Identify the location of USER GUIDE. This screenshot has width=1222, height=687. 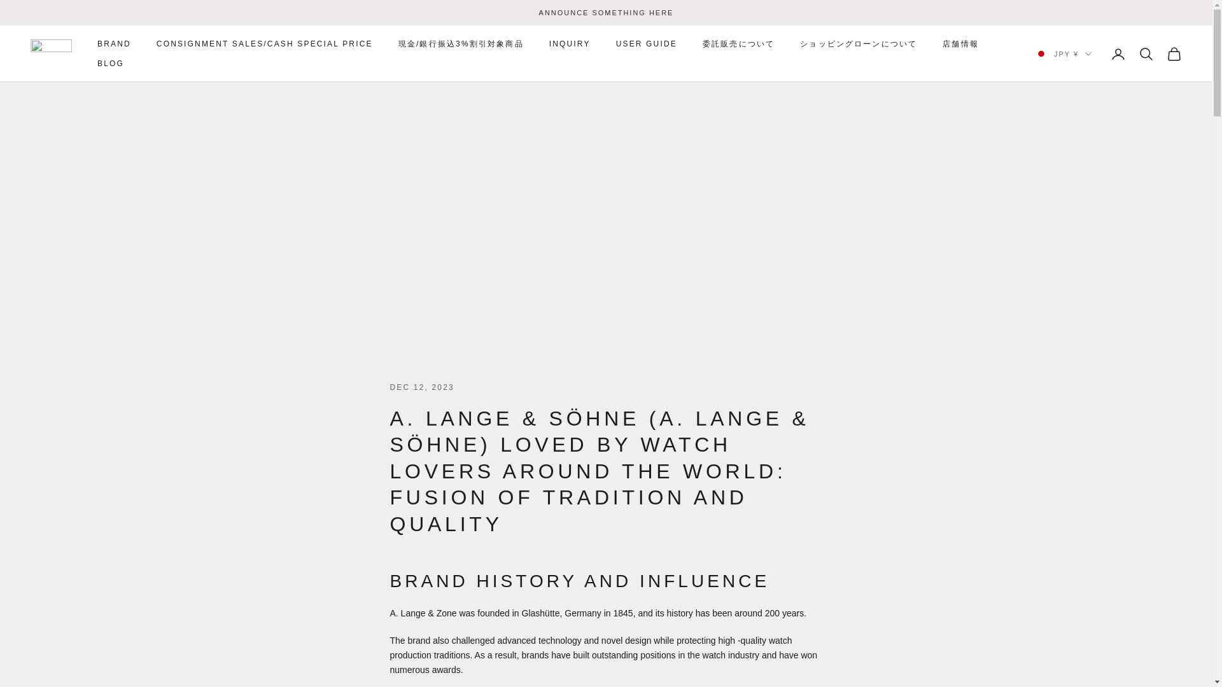
(646, 43).